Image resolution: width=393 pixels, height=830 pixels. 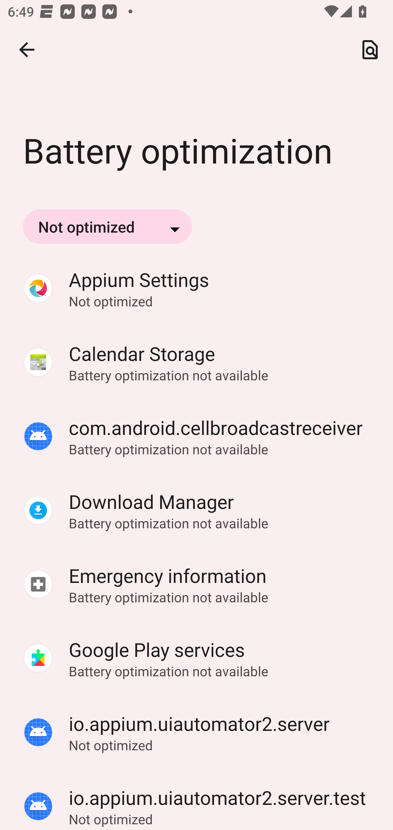 What do you see at coordinates (196, 288) in the screenshot?
I see `Appium Settings Appium Settings Not optimized` at bounding box center [196, 288].